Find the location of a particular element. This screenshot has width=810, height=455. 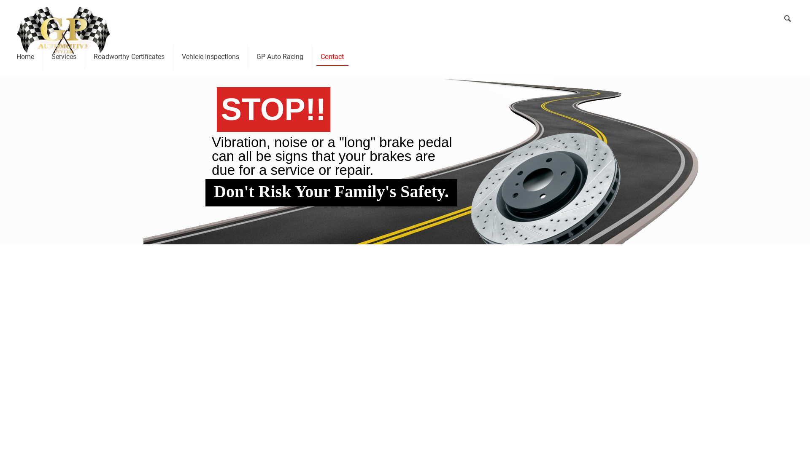

Home is located at coordinates (25, 57).